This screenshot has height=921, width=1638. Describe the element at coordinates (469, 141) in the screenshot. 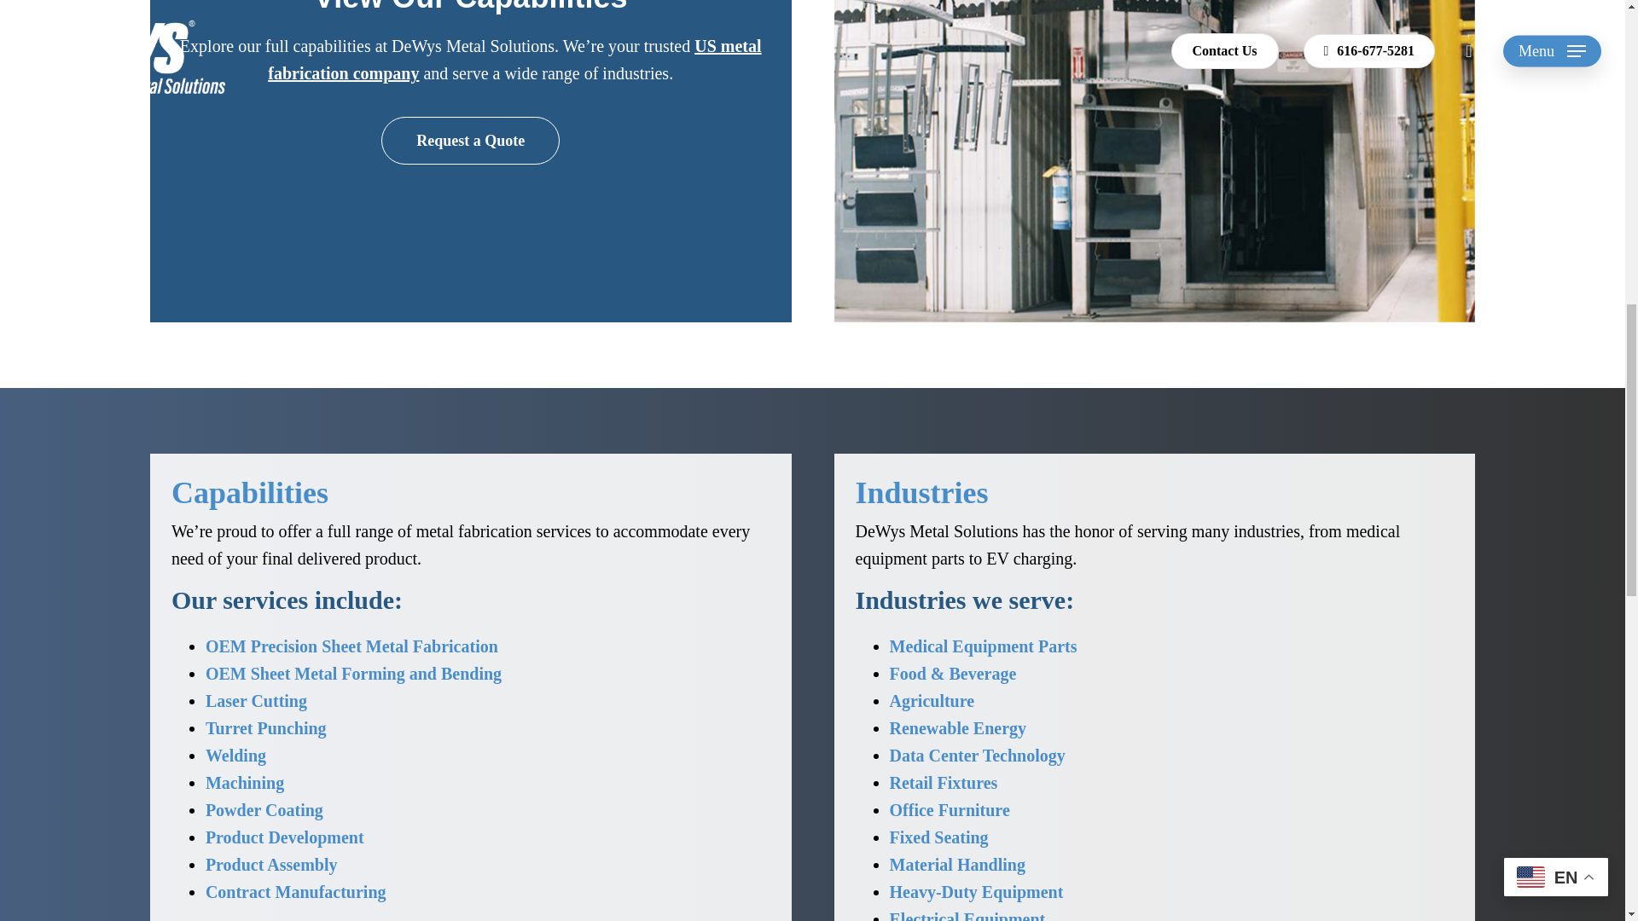

I see `Request a Quote` at that location.